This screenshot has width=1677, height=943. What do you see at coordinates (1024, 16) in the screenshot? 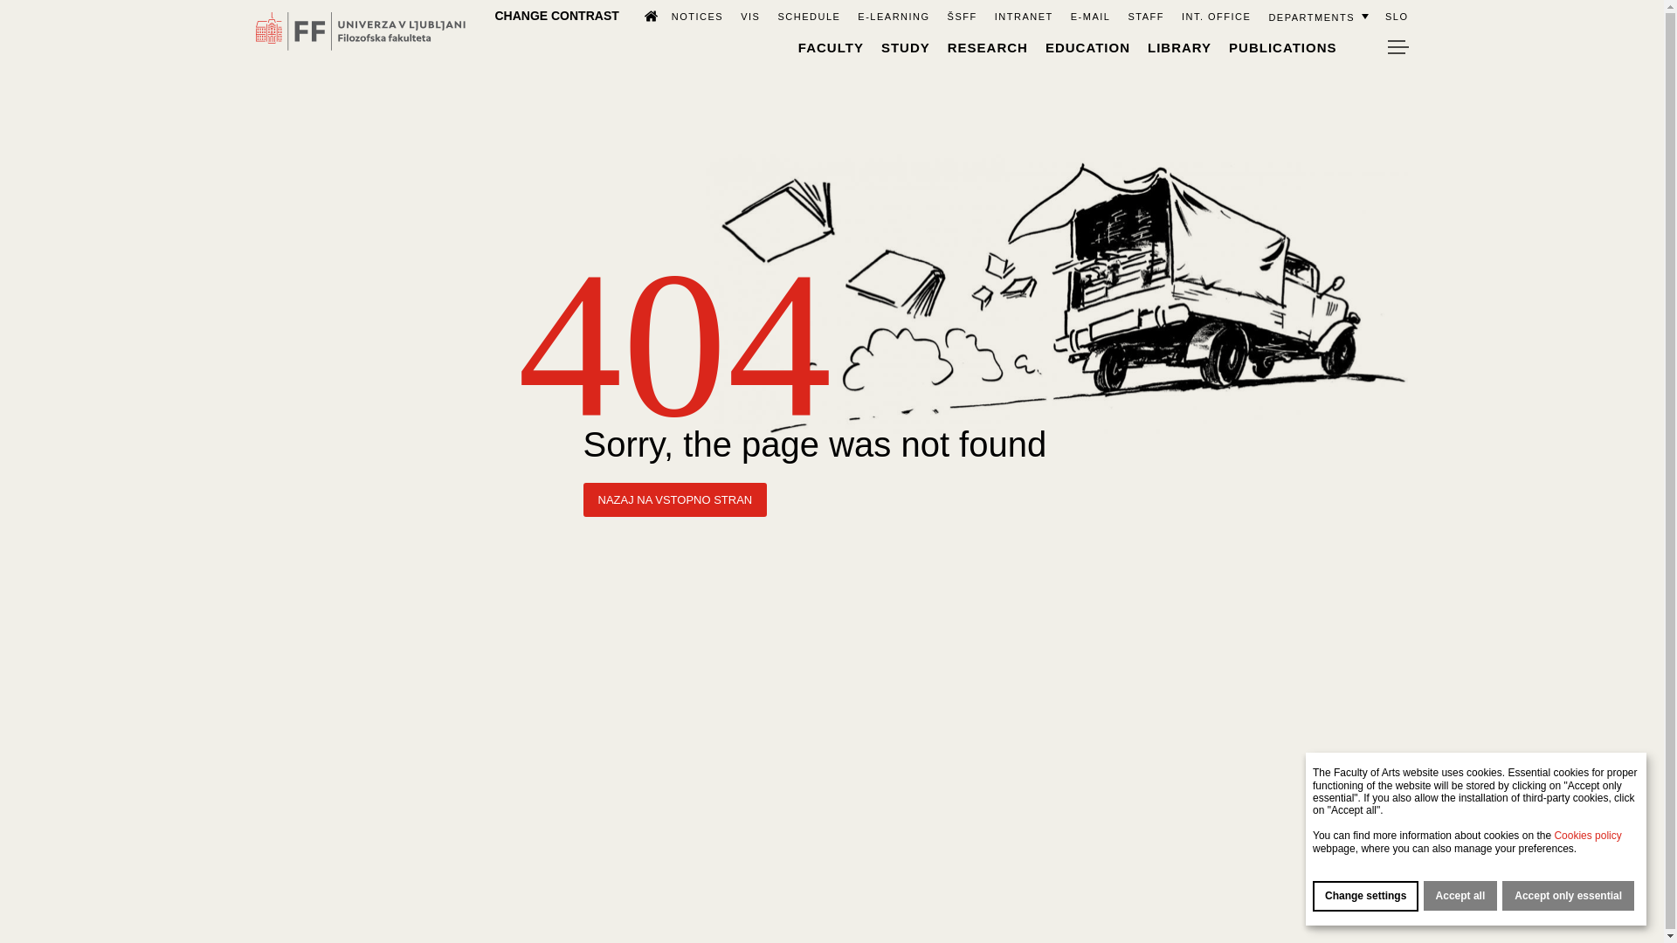
I see `Intranet` at bounding box center [1024, 16].